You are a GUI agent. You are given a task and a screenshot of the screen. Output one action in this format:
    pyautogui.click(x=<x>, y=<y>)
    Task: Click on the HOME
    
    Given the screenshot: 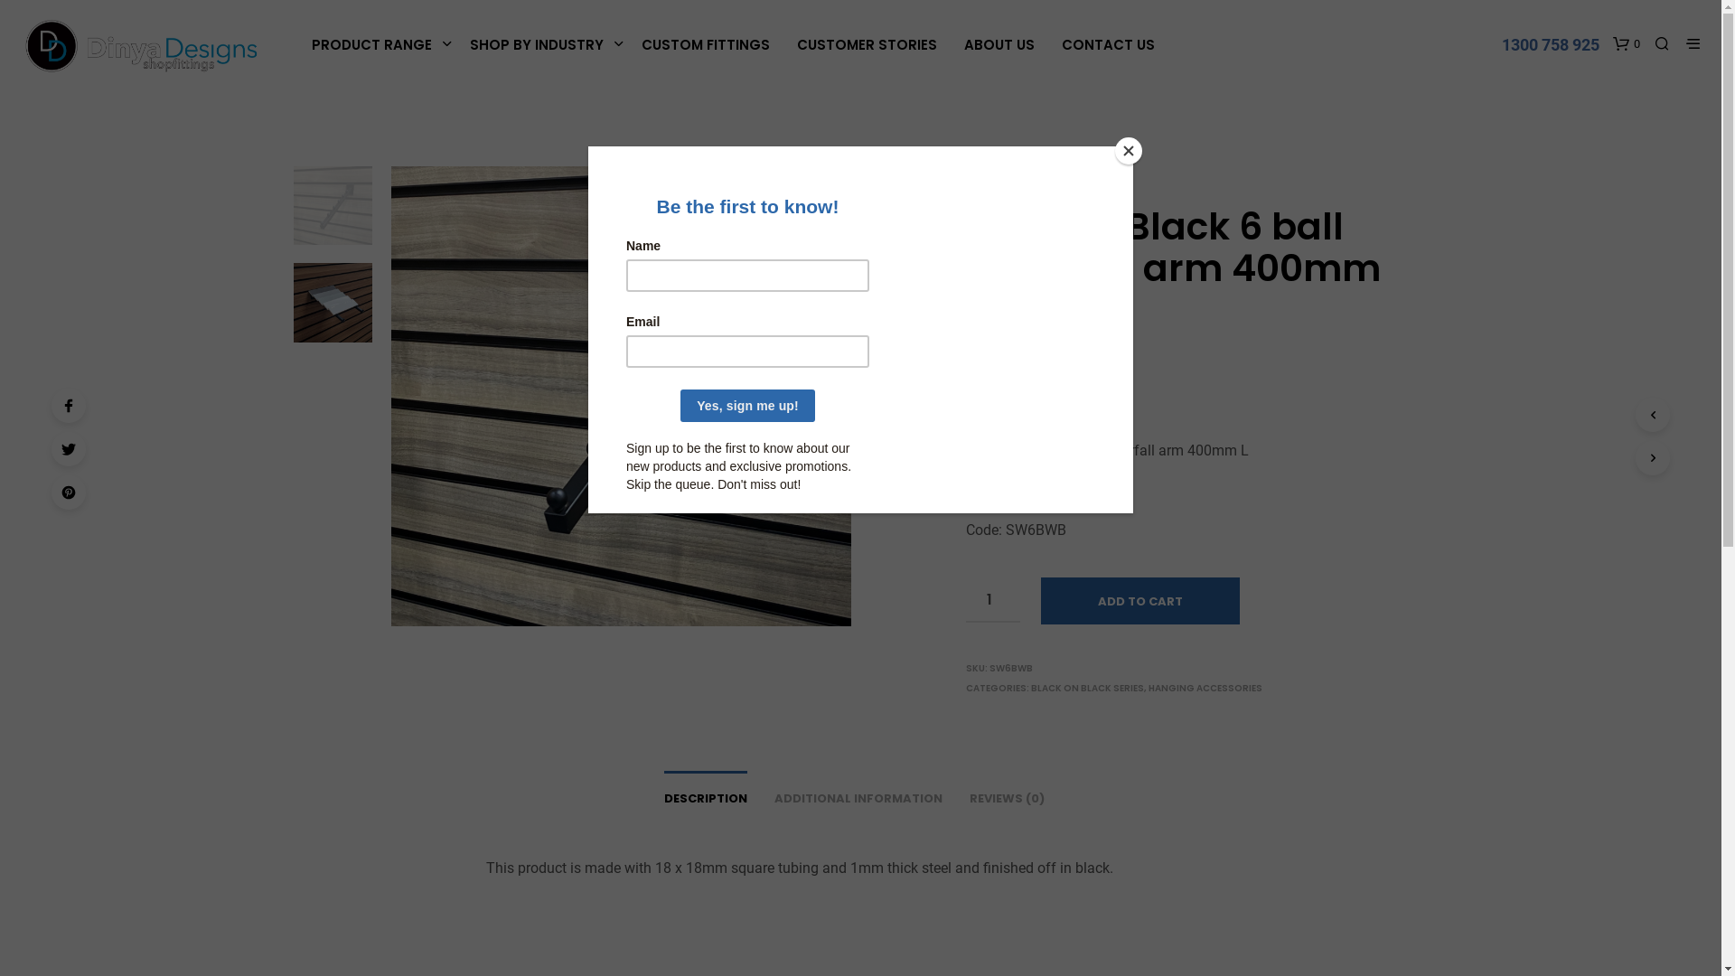 What is the action you would take?
    pyautogui.click(x=979, y=172)
    